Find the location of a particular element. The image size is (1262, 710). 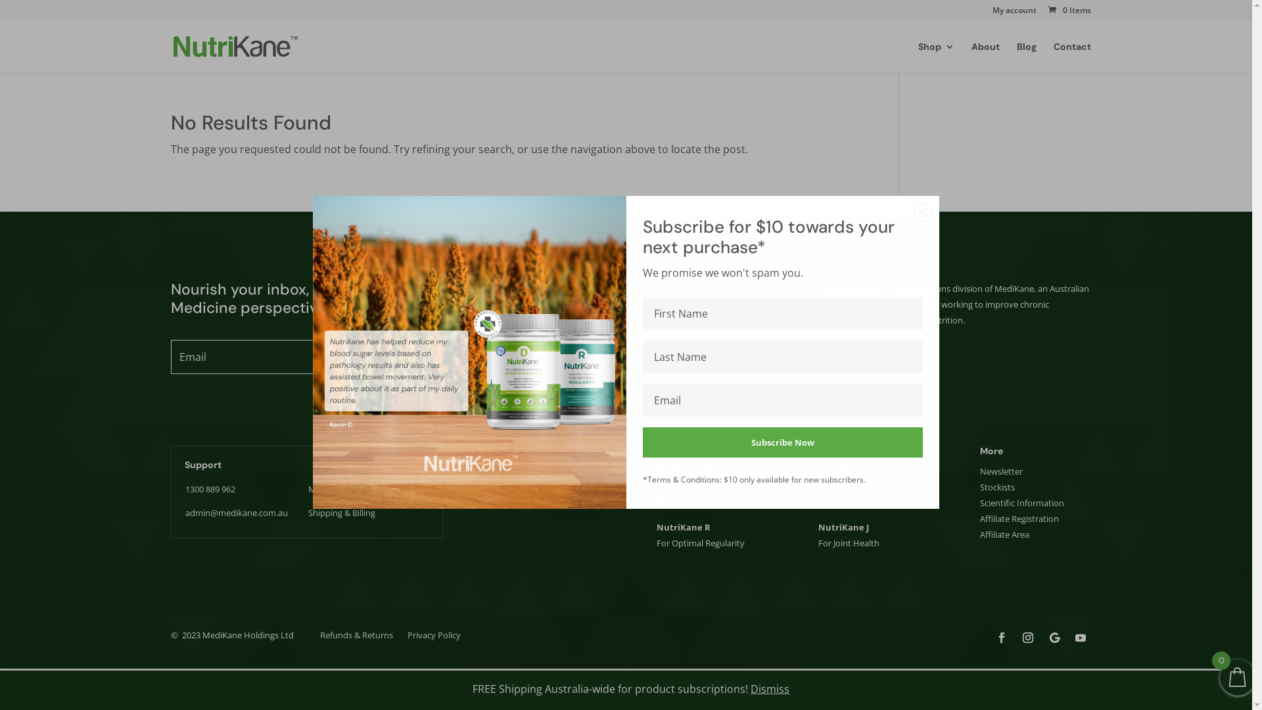

admin@medikane.com.au is located at coordinates (237, 513).